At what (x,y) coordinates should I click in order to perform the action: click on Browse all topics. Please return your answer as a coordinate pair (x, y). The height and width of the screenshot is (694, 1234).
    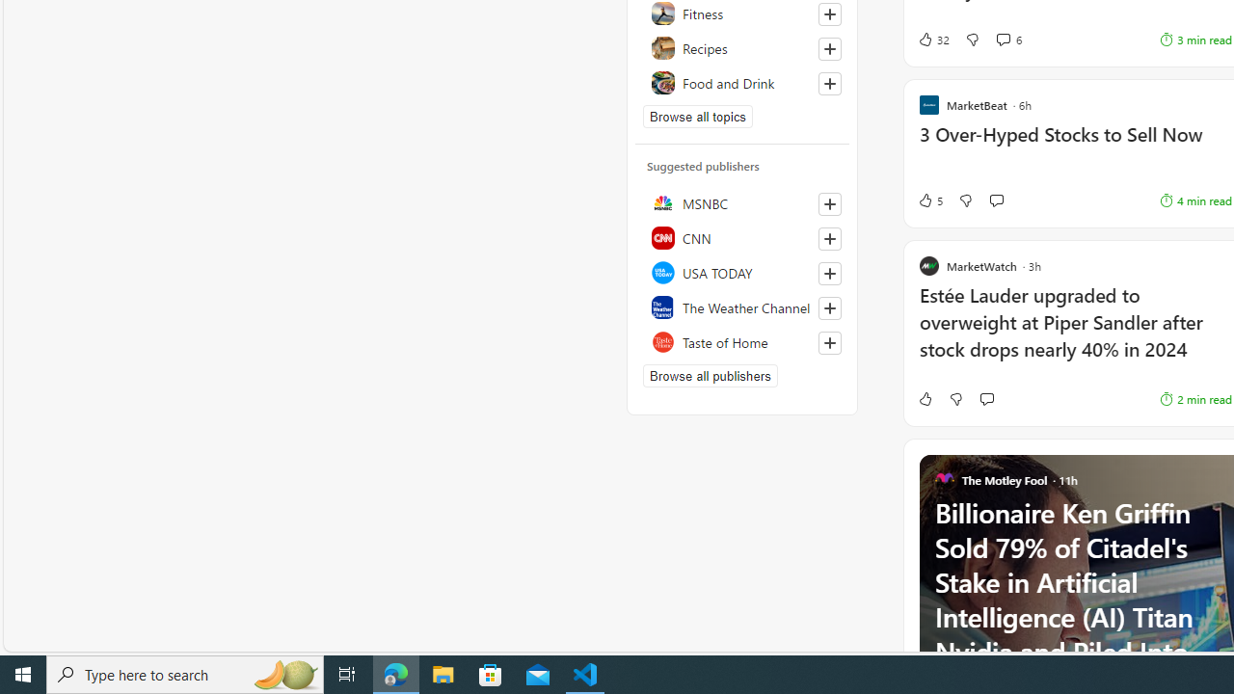
    Looking at the image, I should click on (698, 116).